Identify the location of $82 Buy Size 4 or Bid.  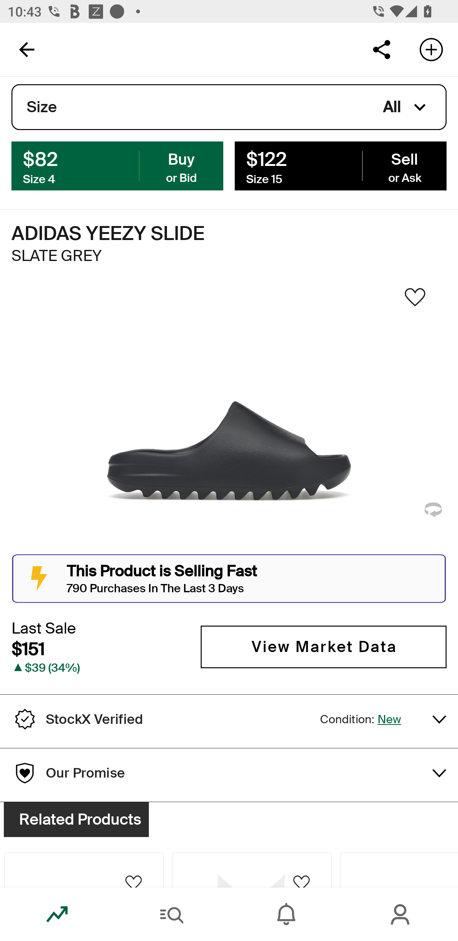
(117, 165).